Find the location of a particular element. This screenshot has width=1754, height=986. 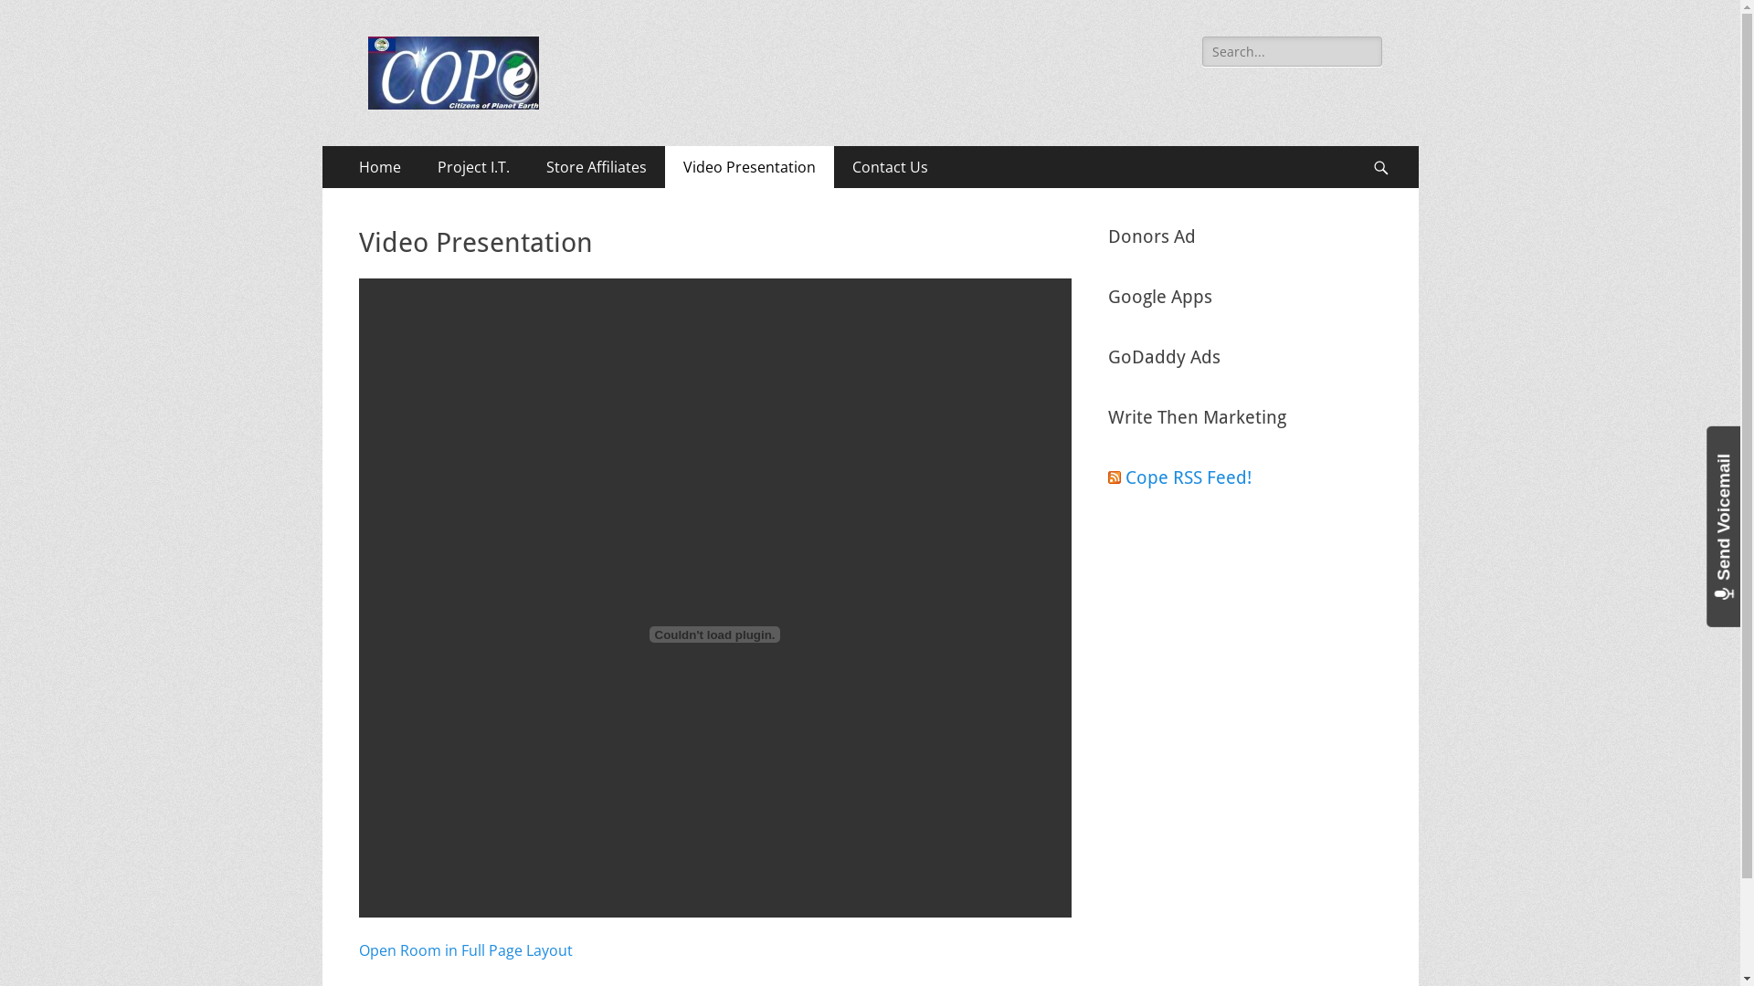

Contact Us is located at coordinates (890, 167).